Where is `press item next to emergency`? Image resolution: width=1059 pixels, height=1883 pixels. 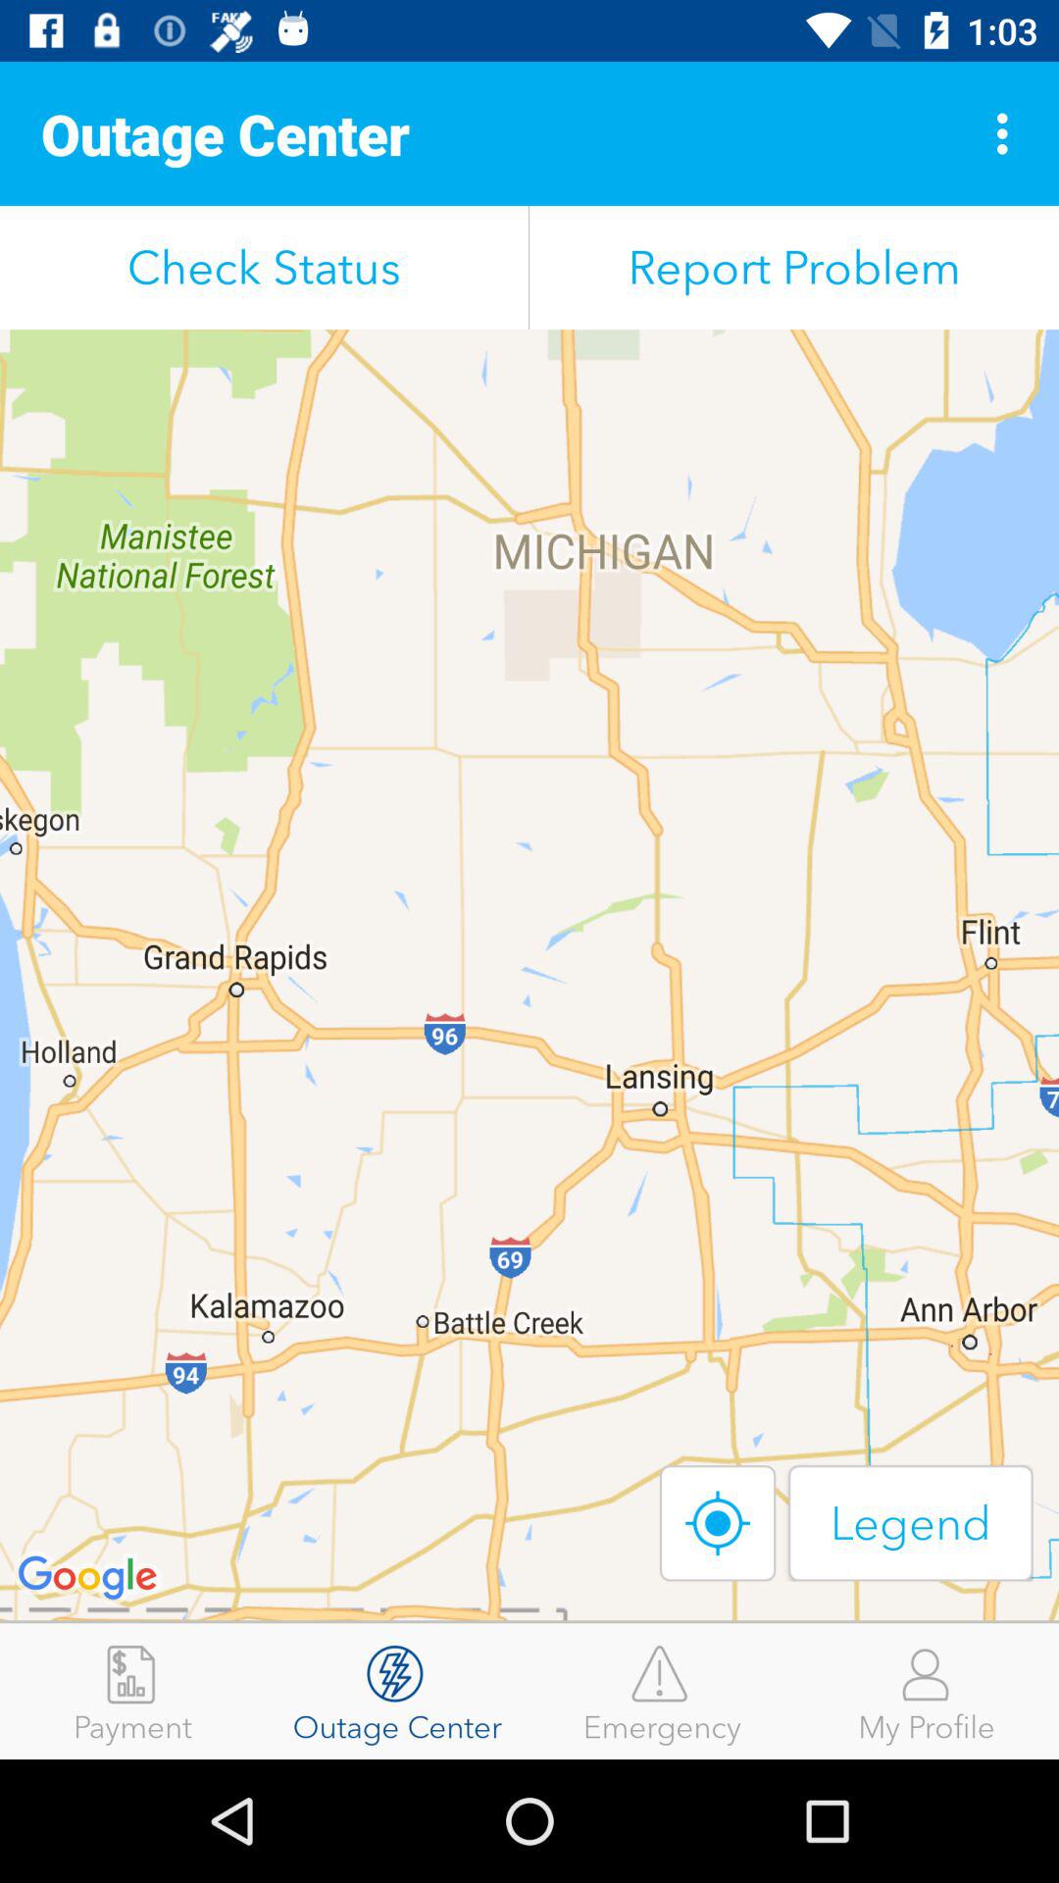 press item next to emergency is located at coordinates (927, 1691).